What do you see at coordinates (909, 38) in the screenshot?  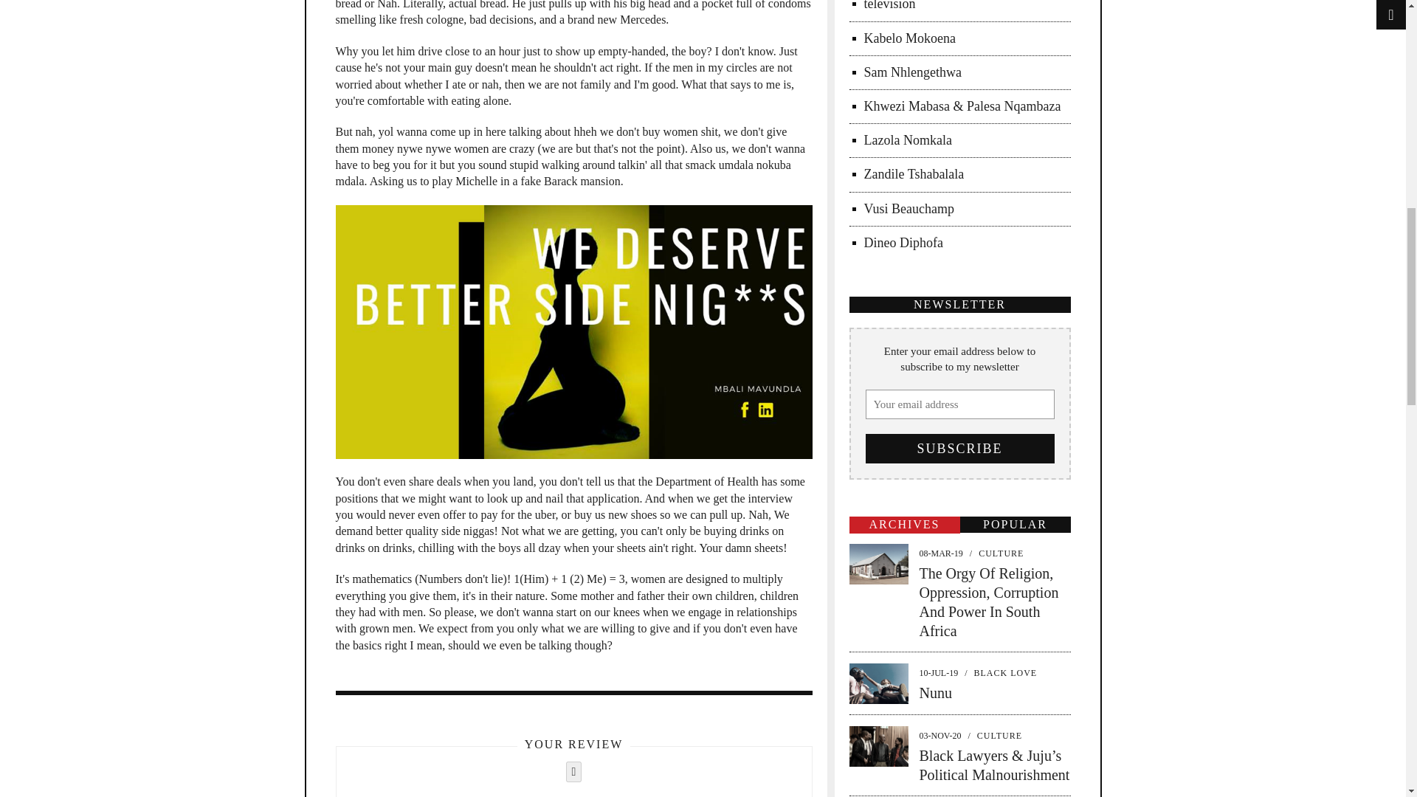 I see `Kabelo Mokoena` at bounding box center [909, 38].